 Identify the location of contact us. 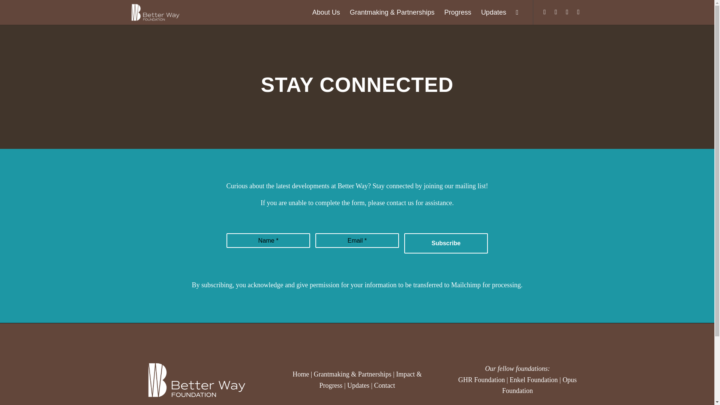
(400, 202).